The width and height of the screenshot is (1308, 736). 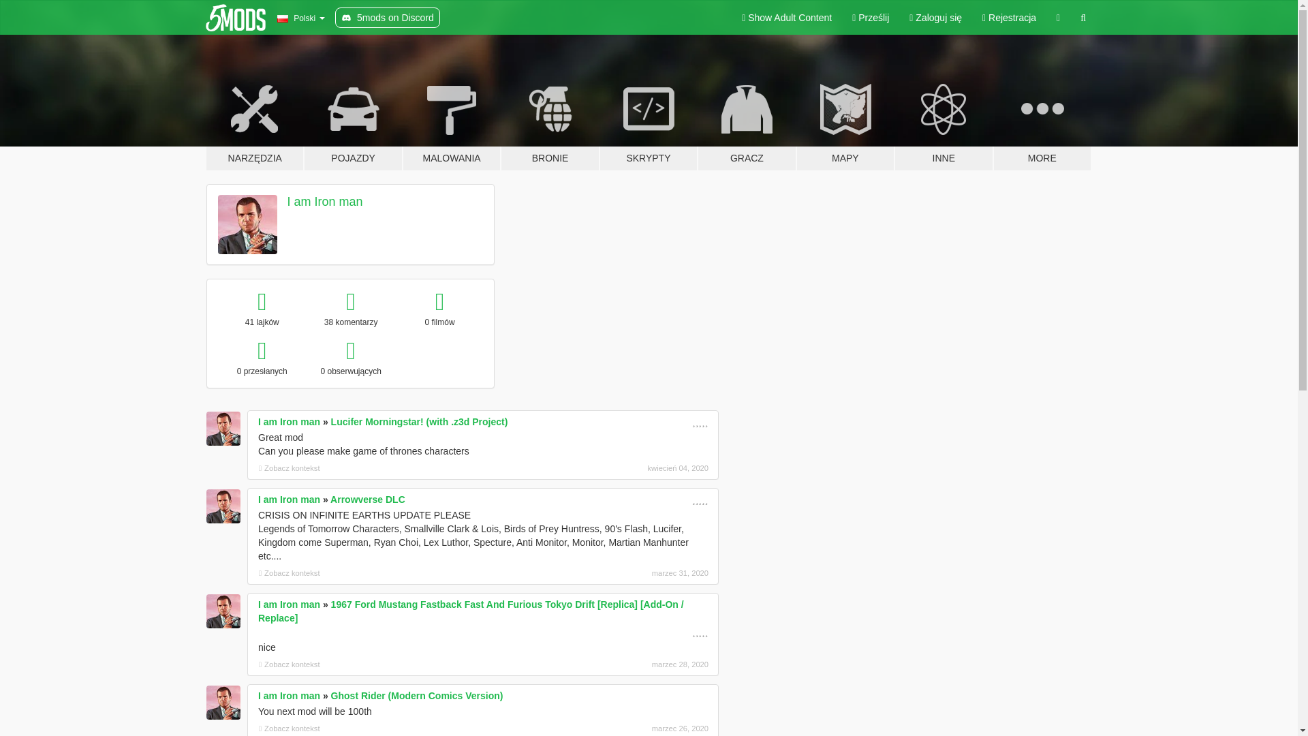 I want to click on Niesamowite!, so click(x=699, y=499).